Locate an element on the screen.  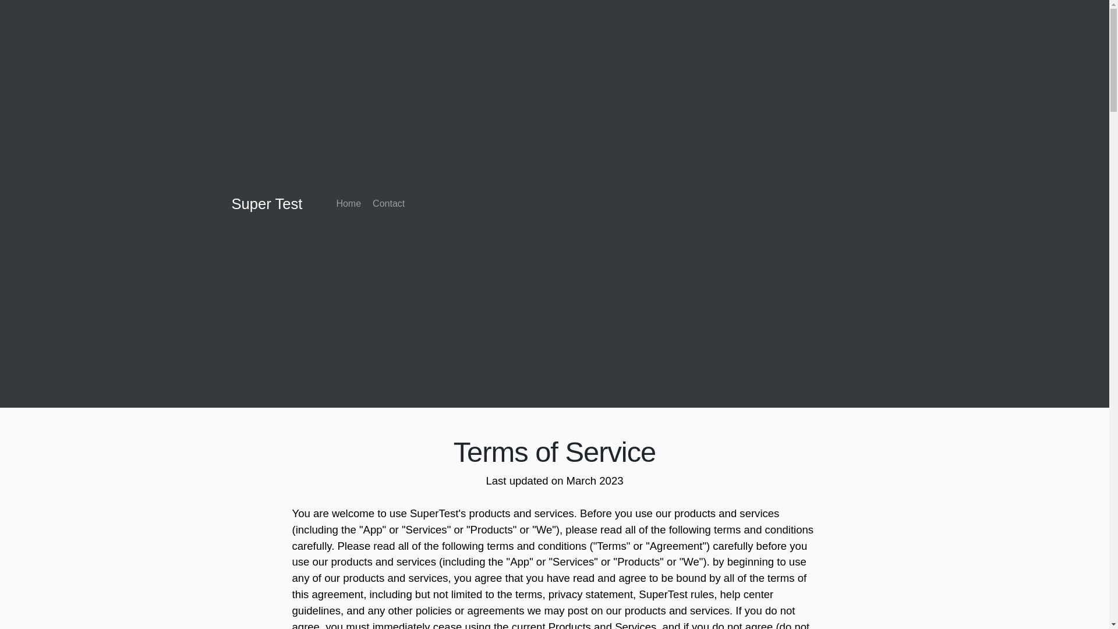
Contact is located at coordinates (388, 204).